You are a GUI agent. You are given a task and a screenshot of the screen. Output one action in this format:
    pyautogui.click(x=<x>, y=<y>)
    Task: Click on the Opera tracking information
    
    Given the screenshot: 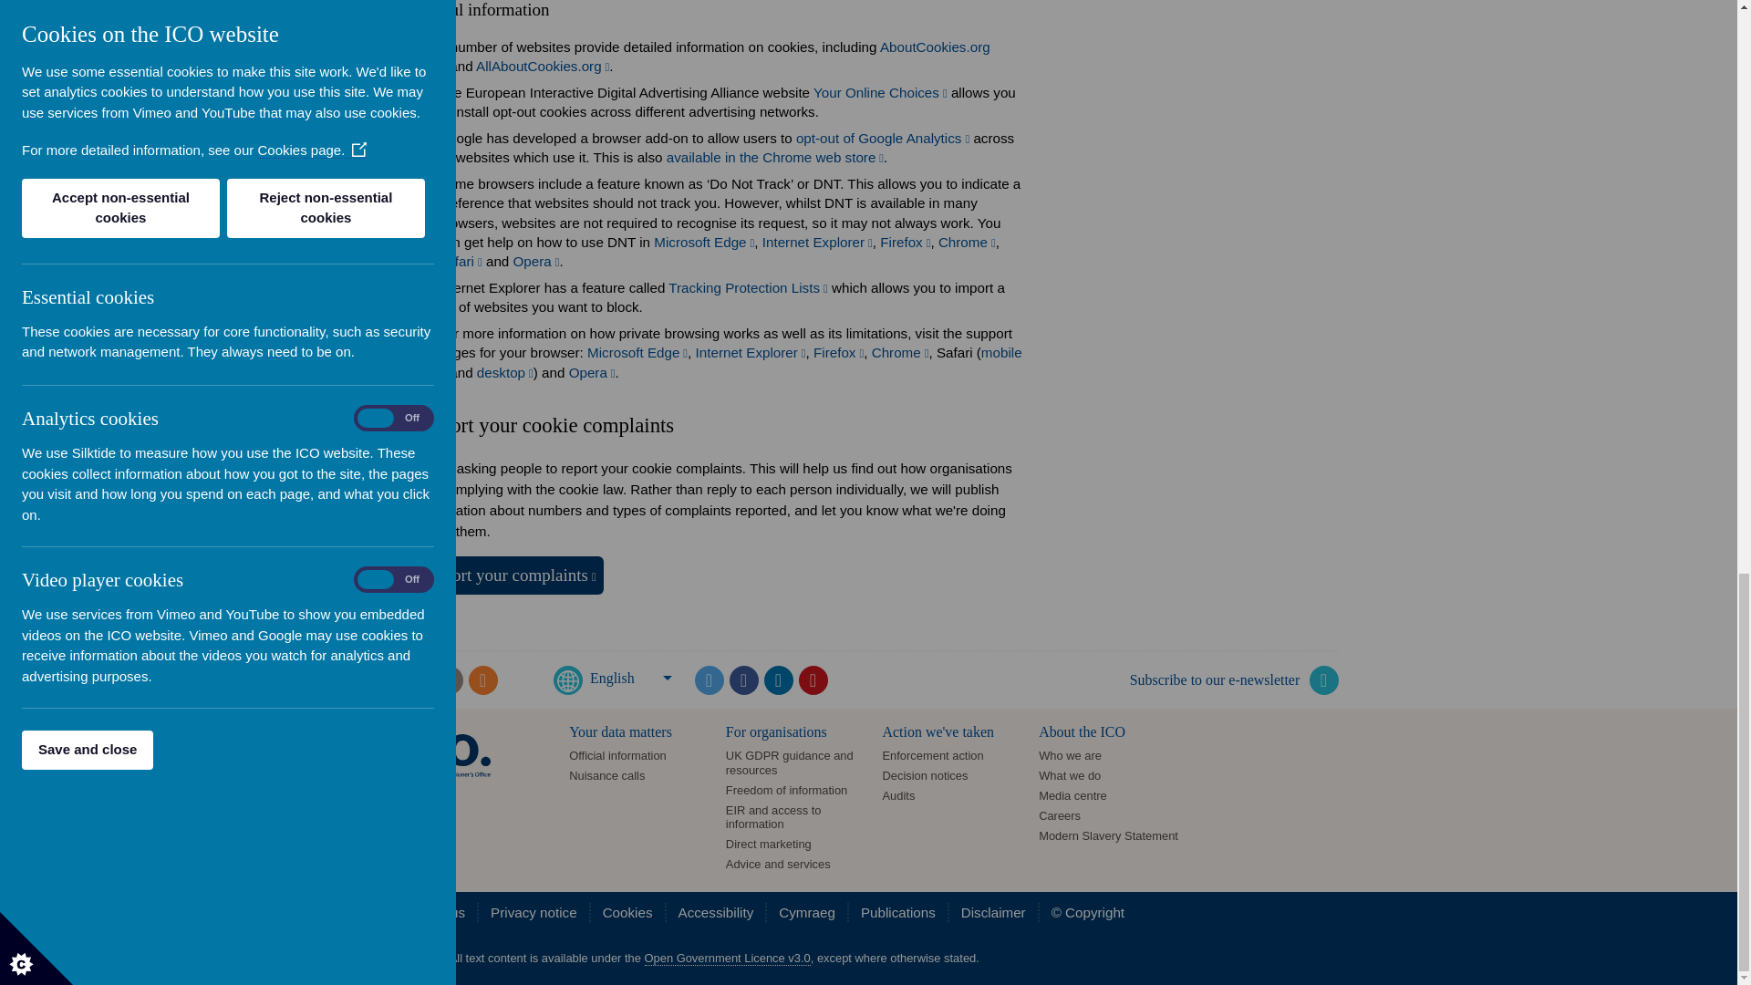 What is the action you would take?
    pyautogui.click(x=536, y=261)
    